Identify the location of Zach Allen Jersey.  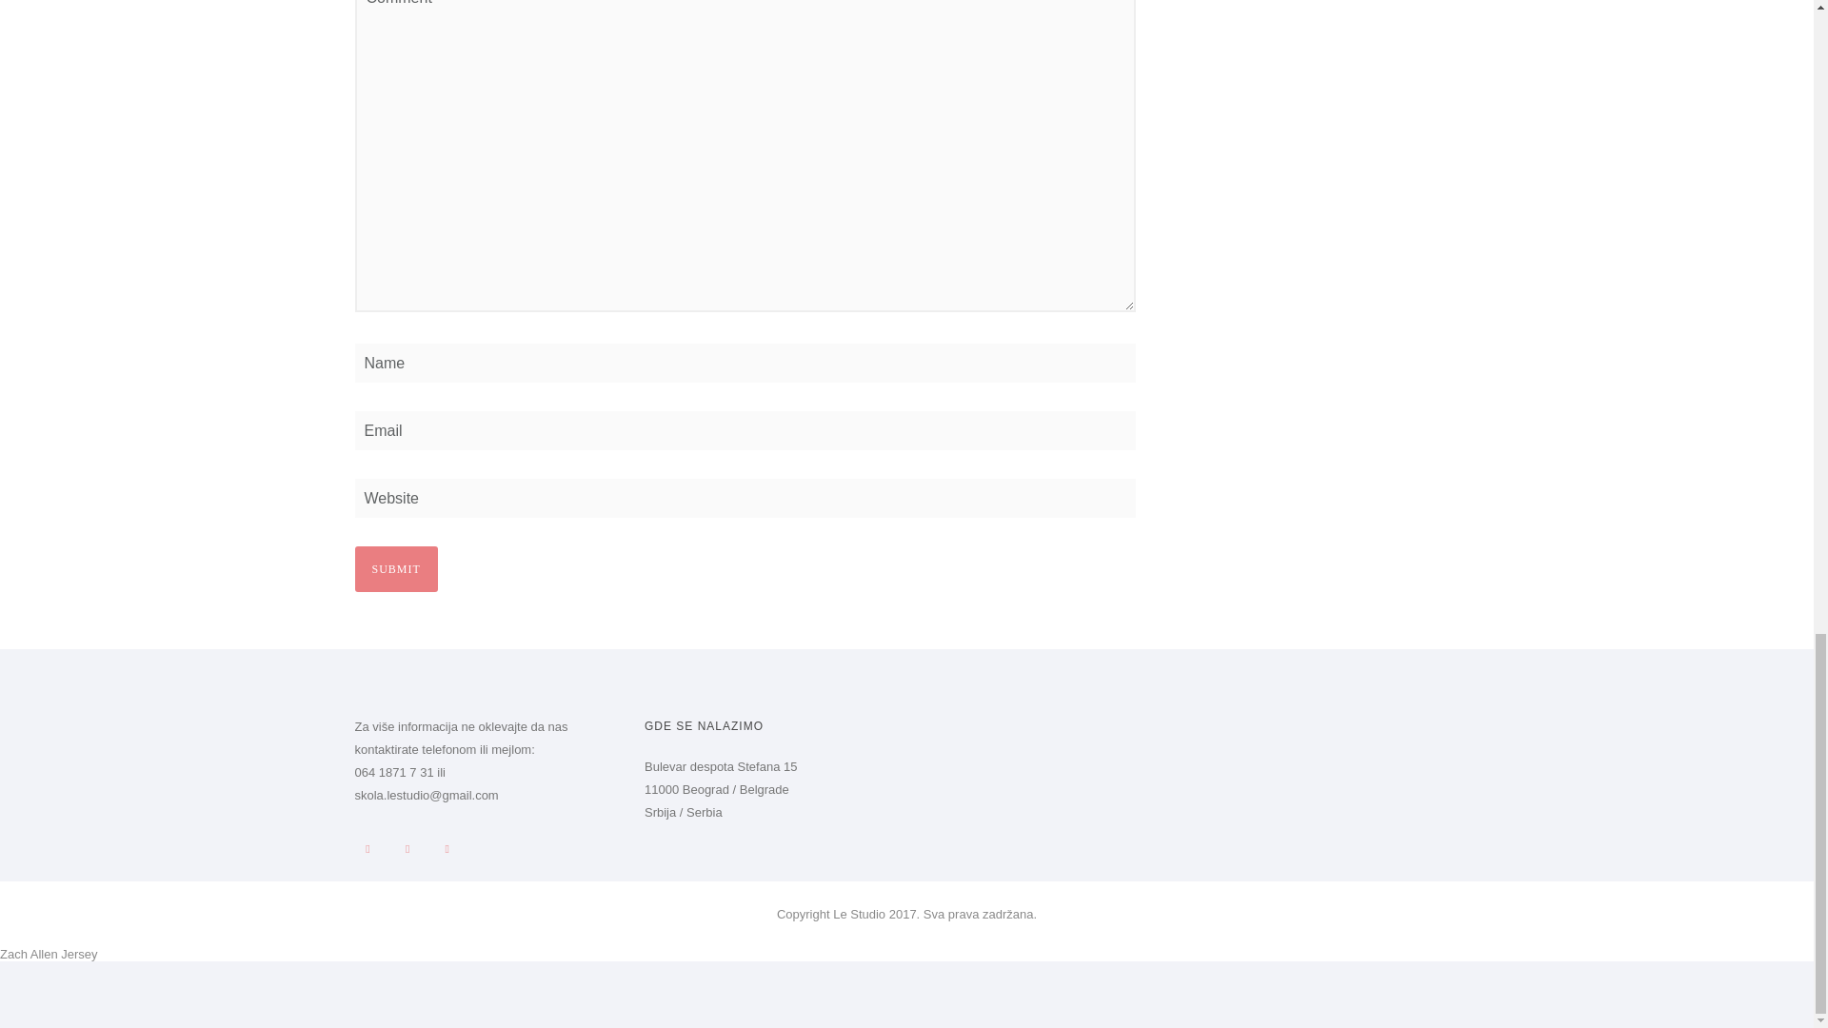
(50, 954).